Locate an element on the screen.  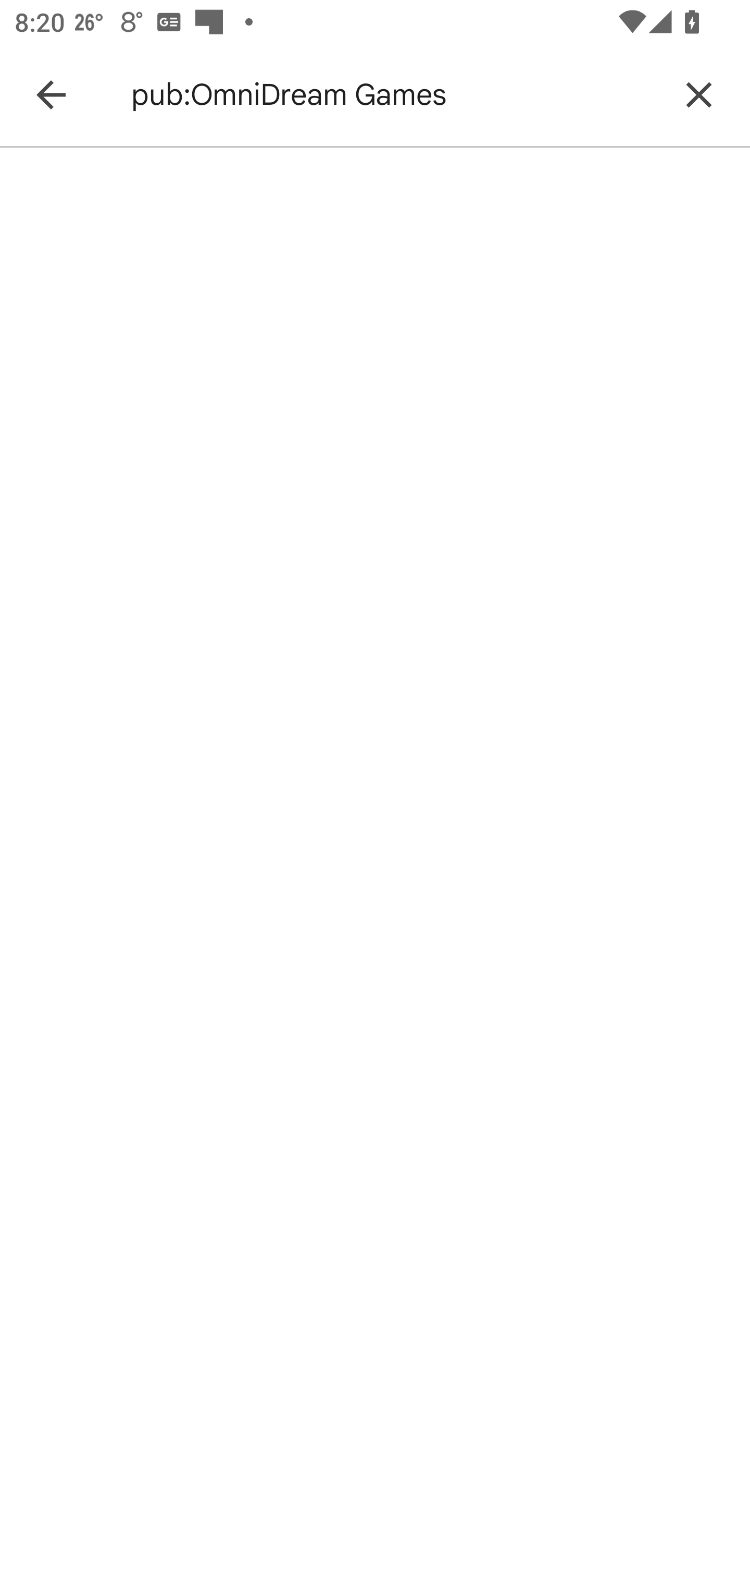
Navigate up is located at coordinates (51, 95).